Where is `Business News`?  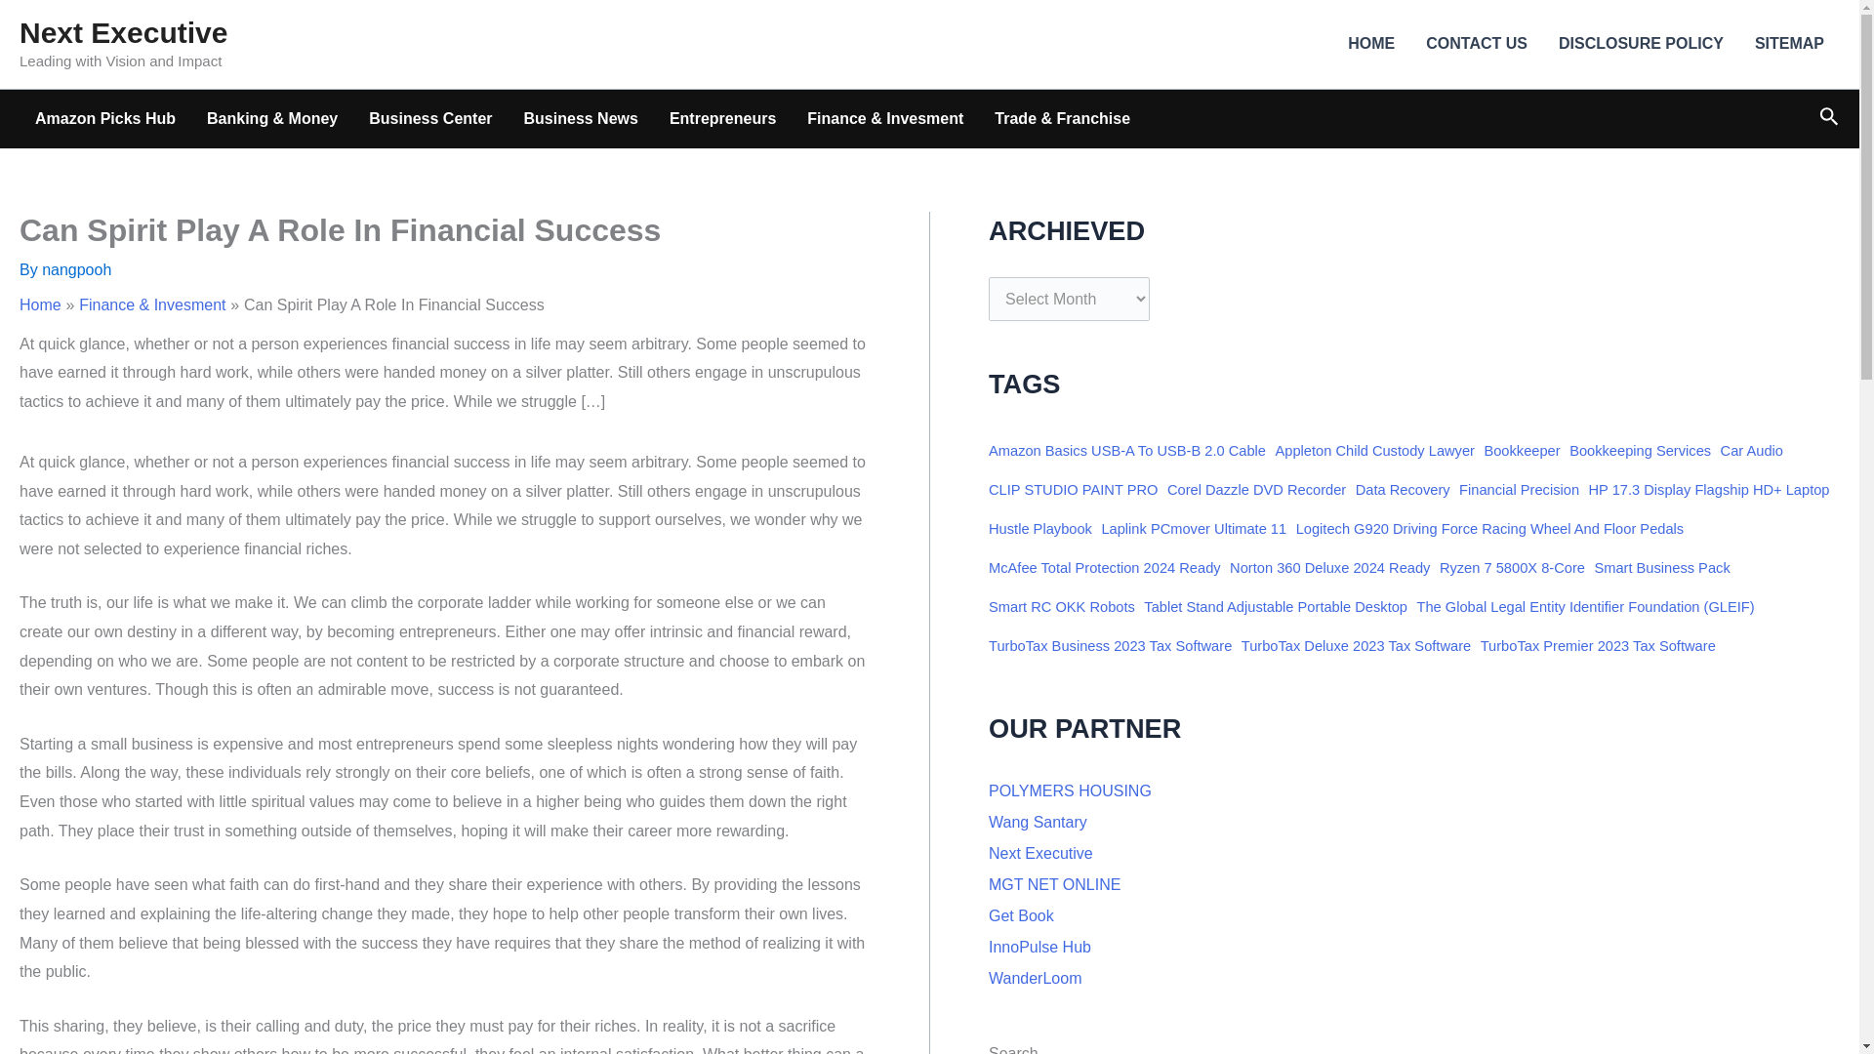
Business News is located at coordinates (581, 119).